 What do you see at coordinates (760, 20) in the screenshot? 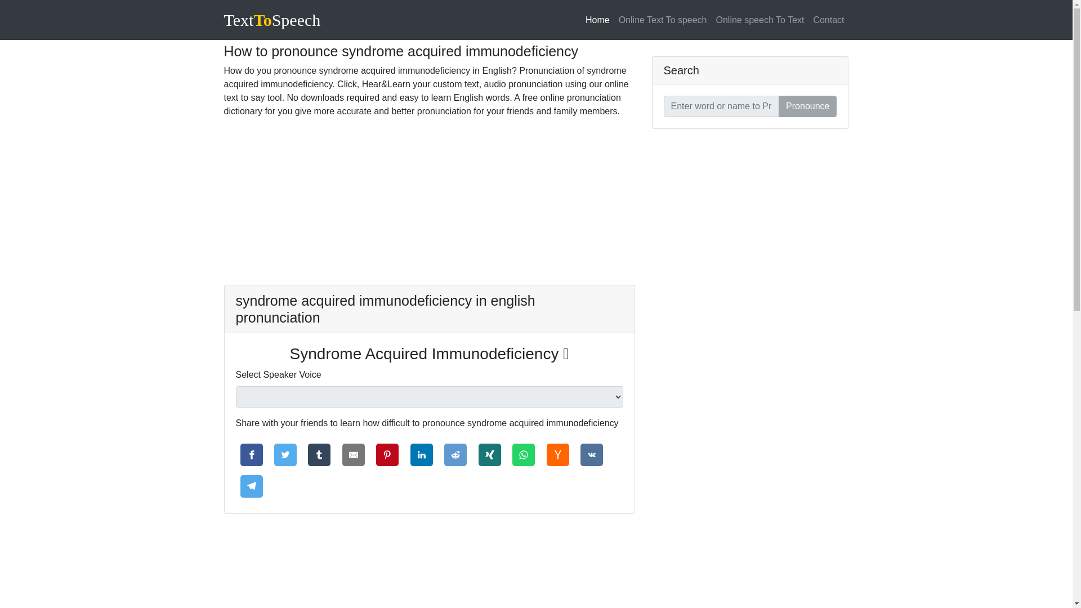
I see `Online speech To Text` at bounding box center [760, 20].